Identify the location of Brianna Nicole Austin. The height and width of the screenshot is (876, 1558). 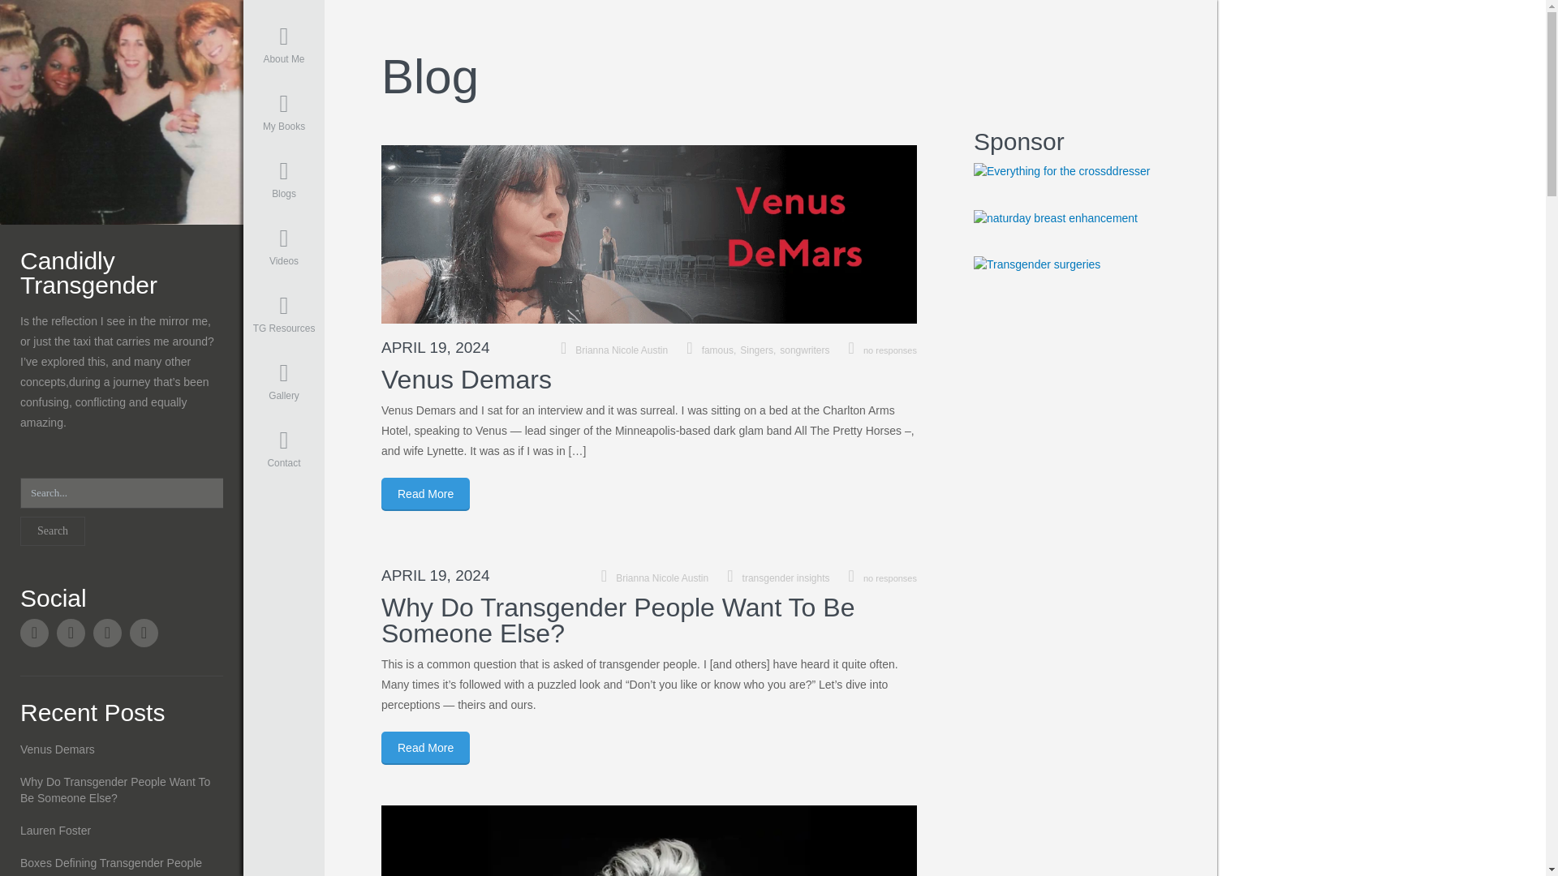
(662, 578).